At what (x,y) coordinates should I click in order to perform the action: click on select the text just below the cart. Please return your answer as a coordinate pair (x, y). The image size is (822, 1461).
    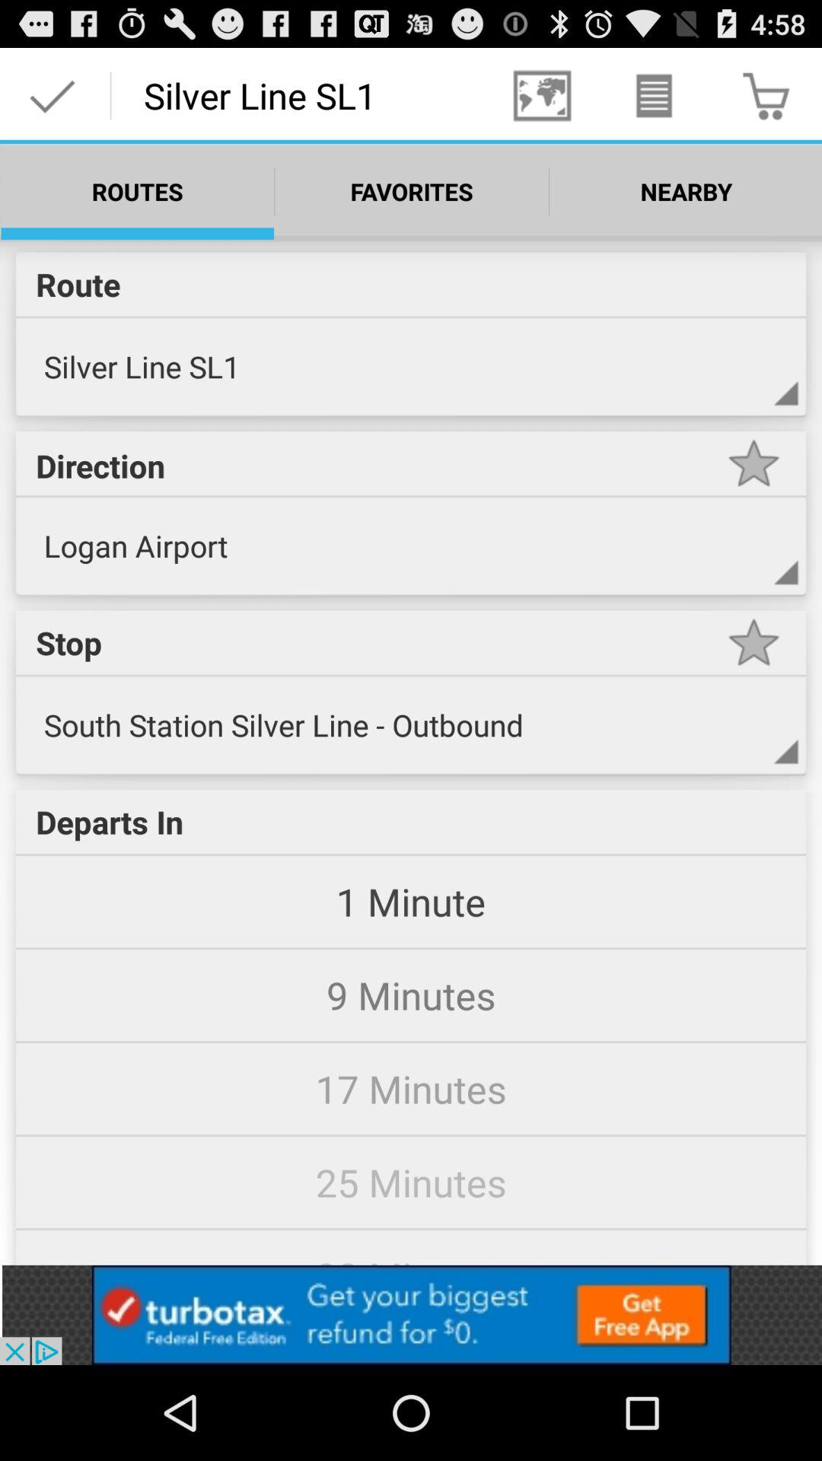
    Looking at the image, I should click on (686, 191).